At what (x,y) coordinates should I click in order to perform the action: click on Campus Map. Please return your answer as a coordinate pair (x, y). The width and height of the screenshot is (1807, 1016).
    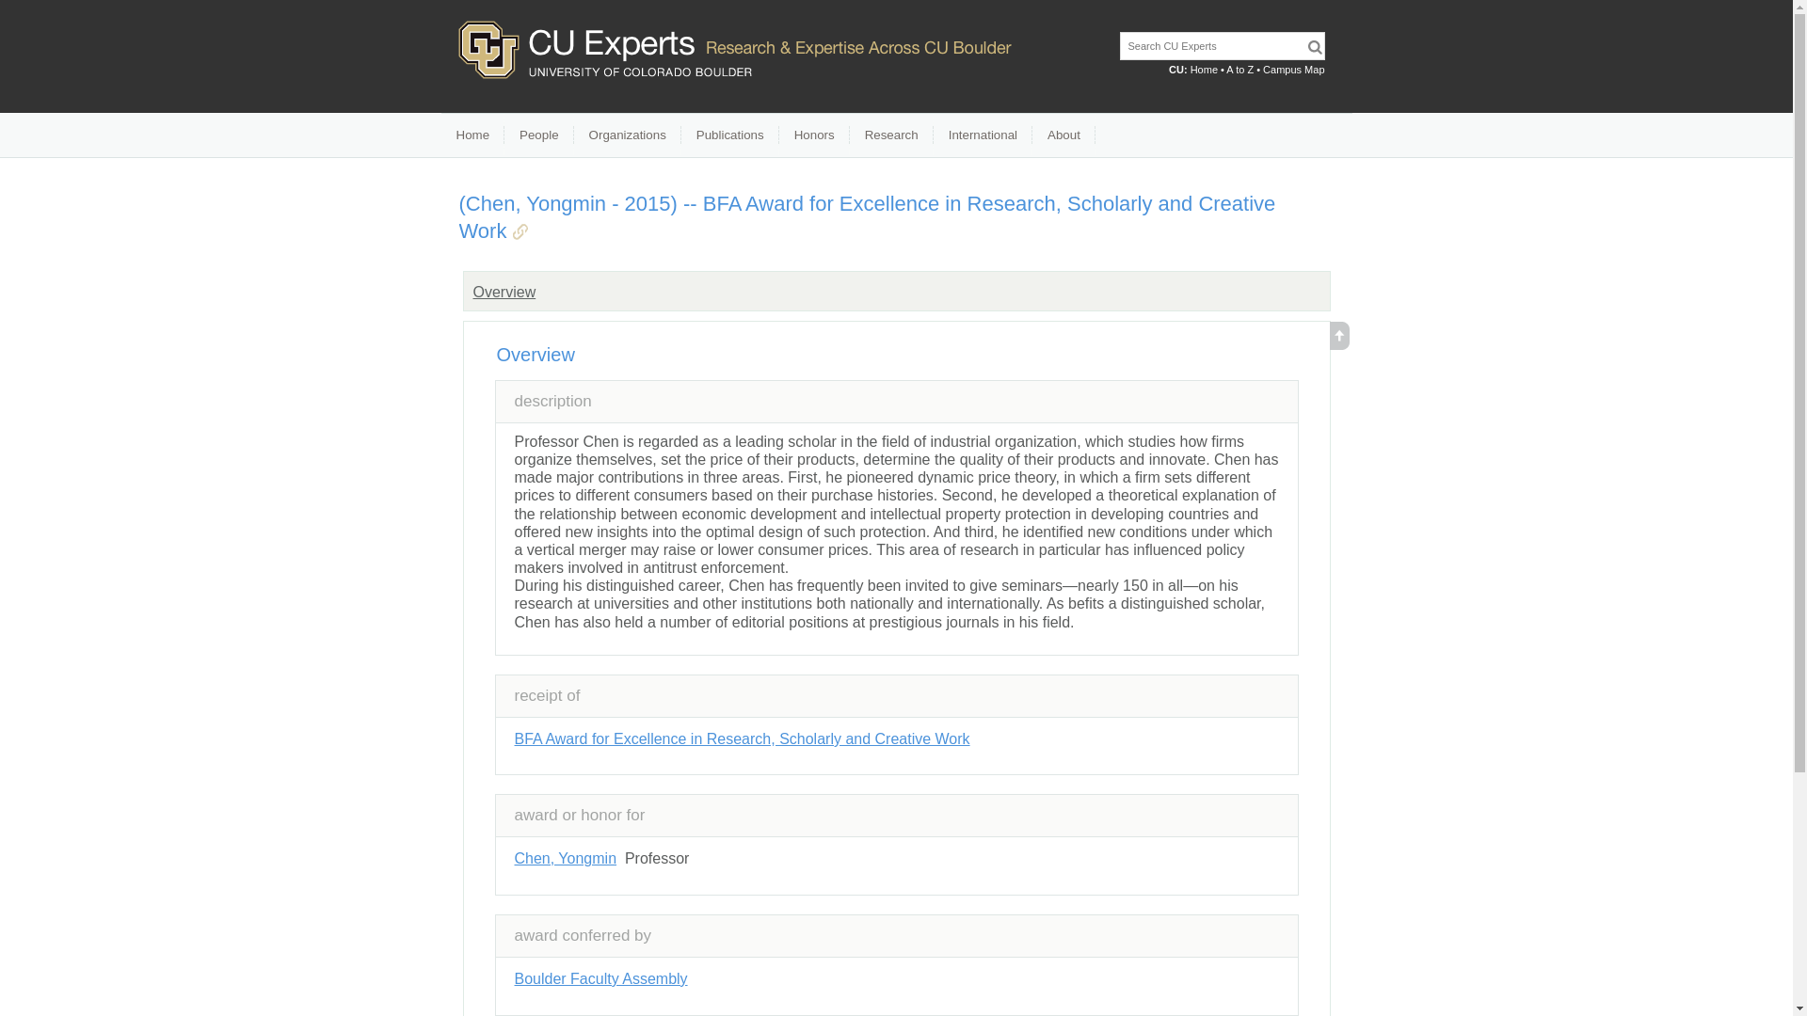
    Looking at the image, I should click on (1293, 70).